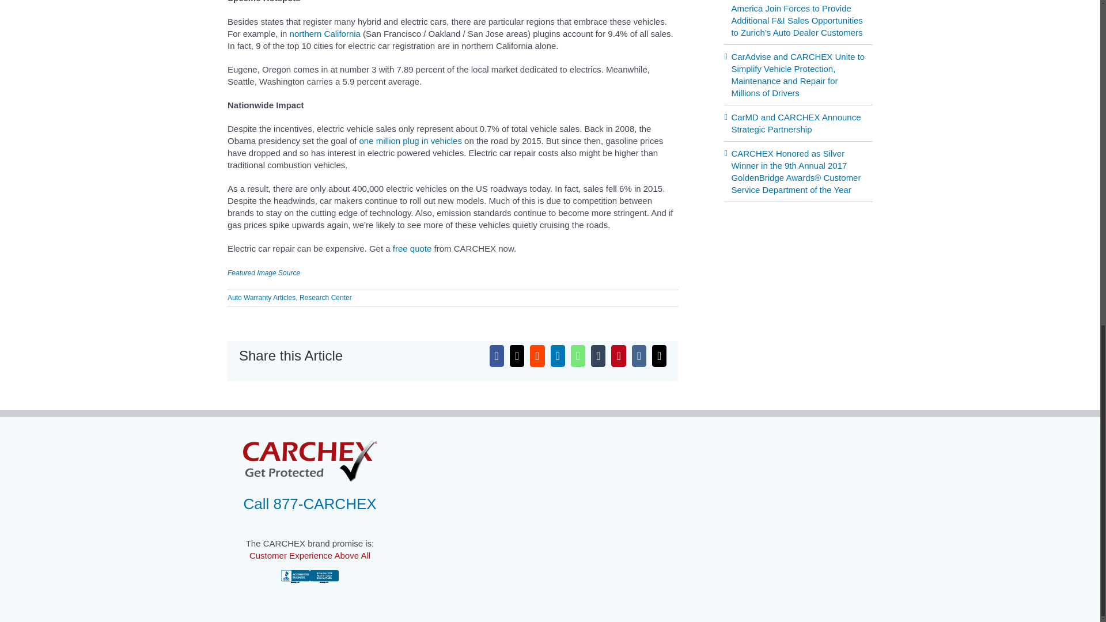 The height and width of the screenshot is (622, 1106). Describe the element at coordinates (262, 297) in the screenshot. I see `Auto Warranty Articles` at that location.